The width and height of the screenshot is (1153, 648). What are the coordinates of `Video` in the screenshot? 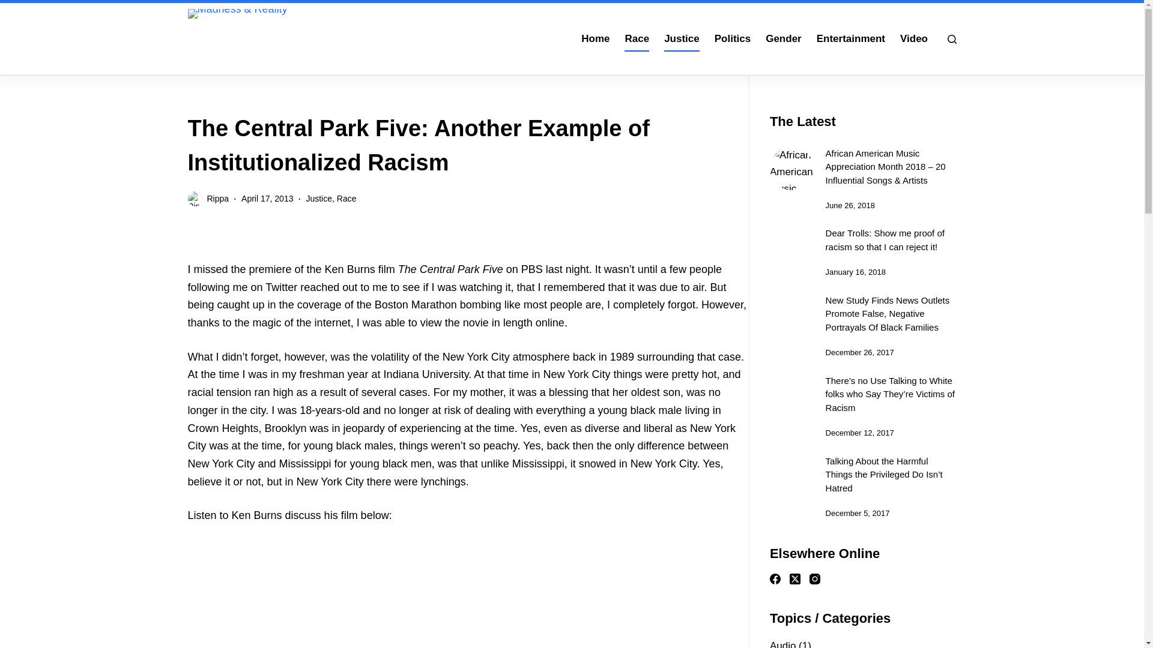 It's located at (914, 39).